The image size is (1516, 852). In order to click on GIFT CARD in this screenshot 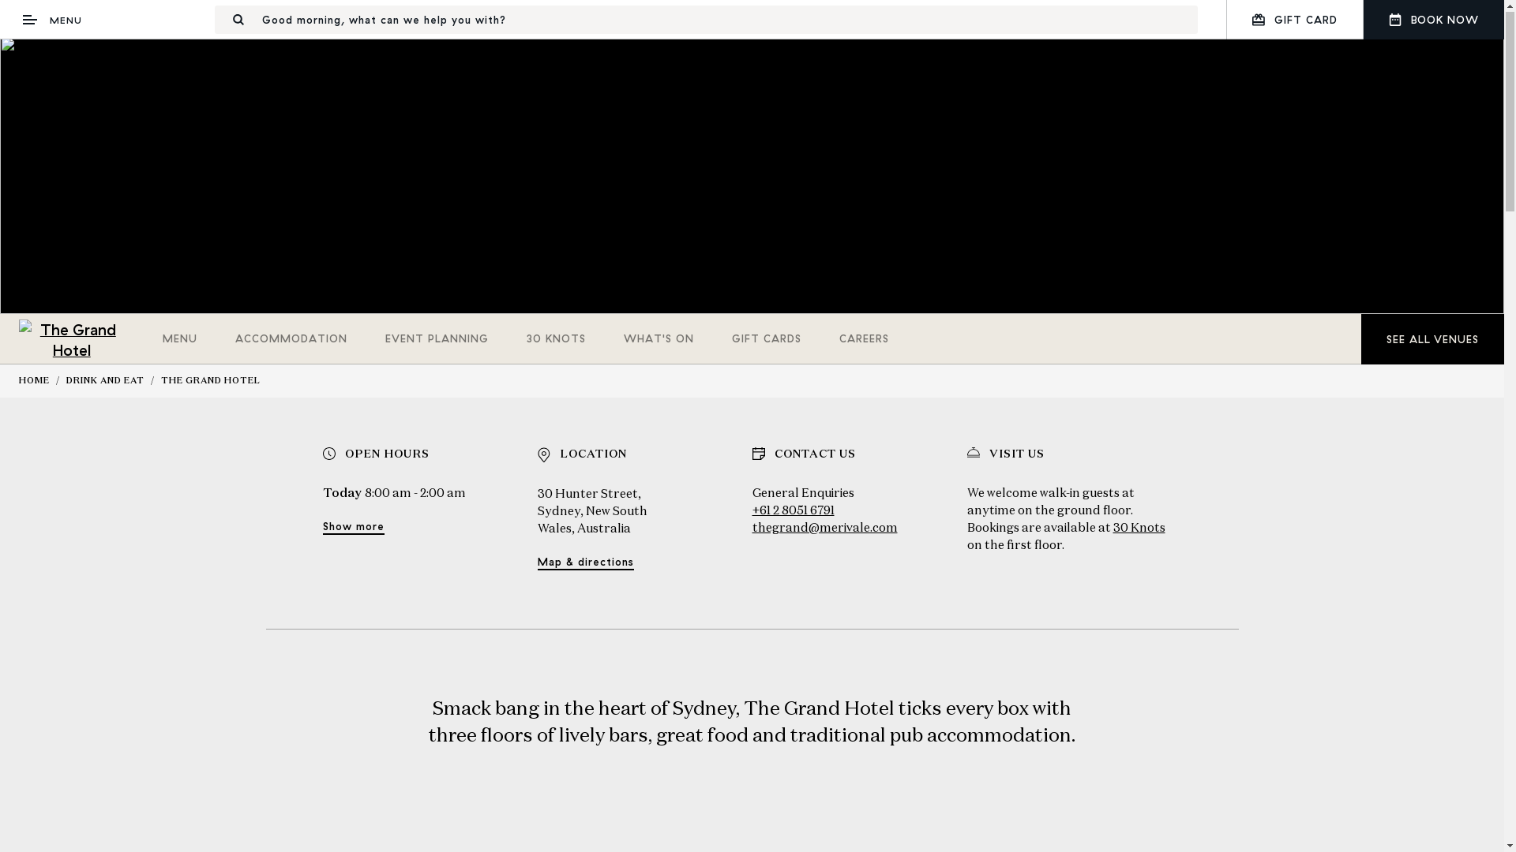, I will do `click(1295, 23)`.